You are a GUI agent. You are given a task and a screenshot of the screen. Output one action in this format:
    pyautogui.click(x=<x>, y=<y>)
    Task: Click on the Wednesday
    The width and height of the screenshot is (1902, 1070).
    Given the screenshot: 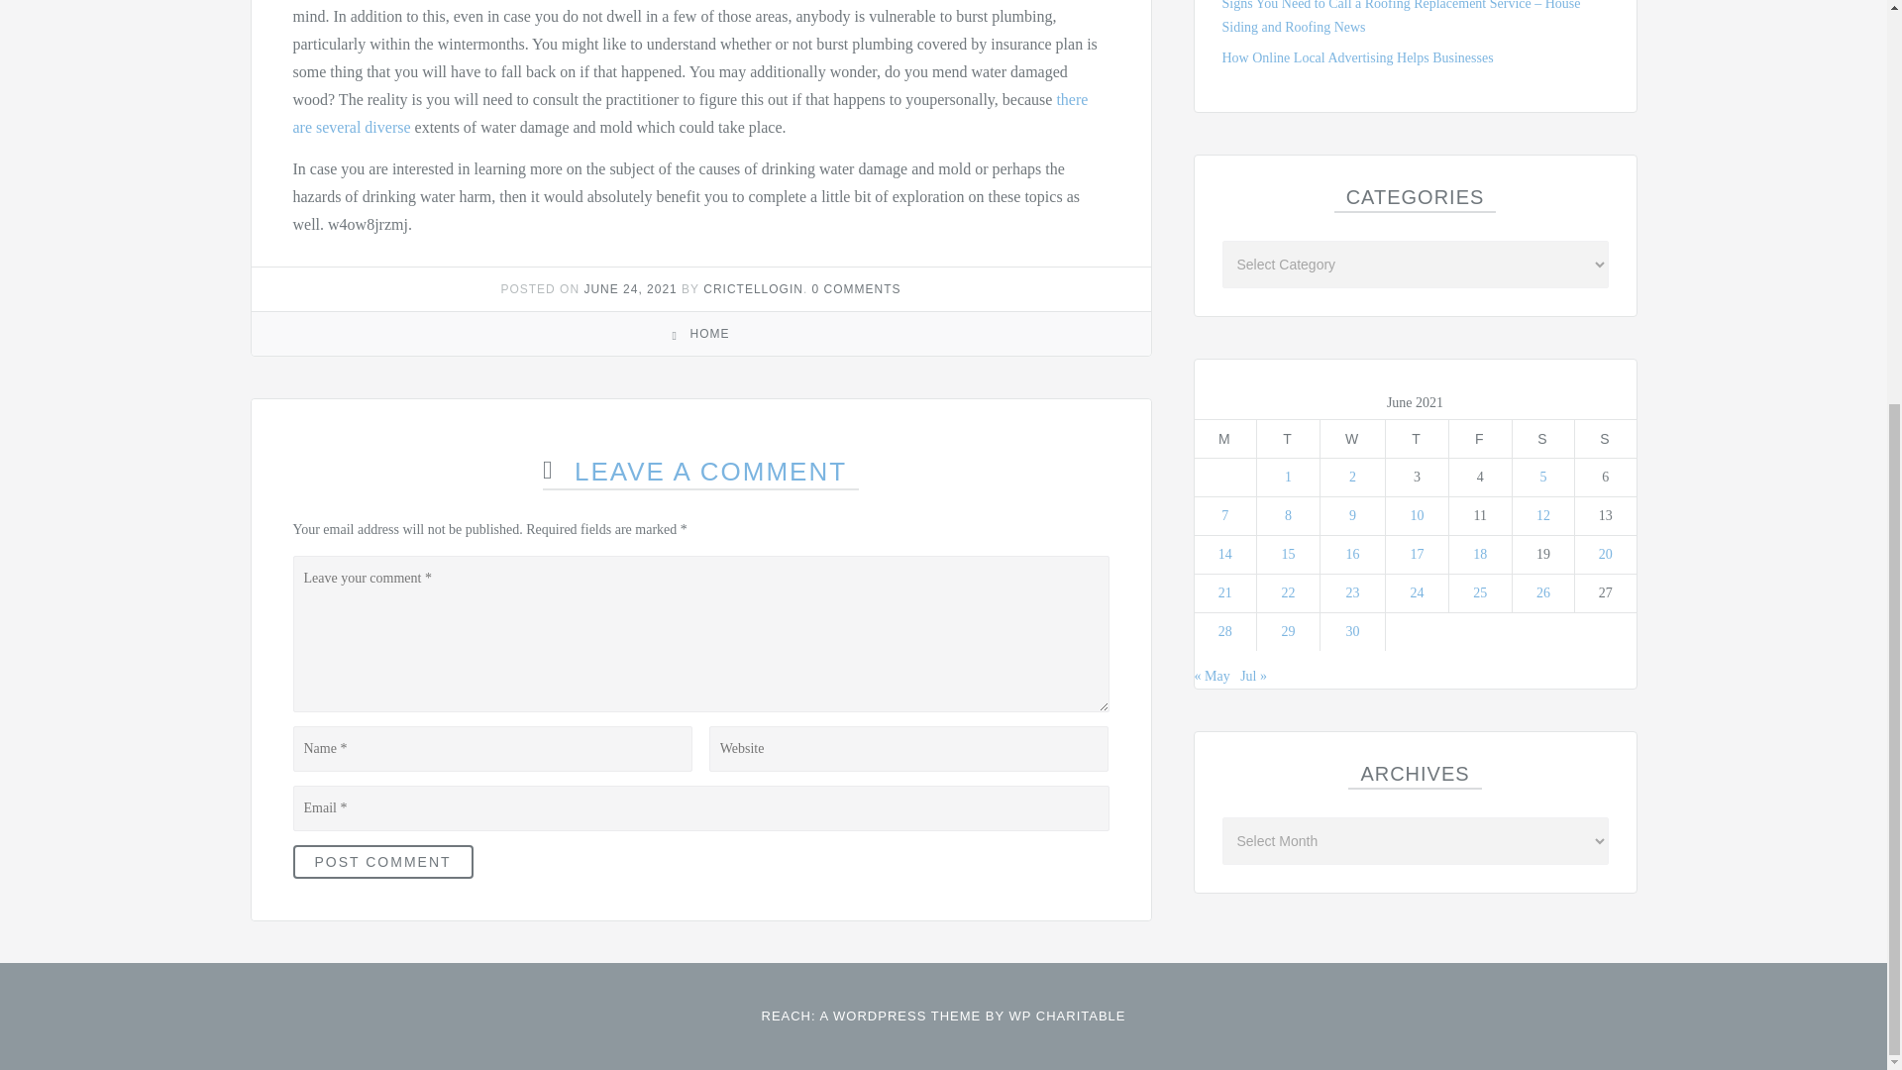 What is the action you would take?
    pyautogui.click(x=1353, y=438)
    